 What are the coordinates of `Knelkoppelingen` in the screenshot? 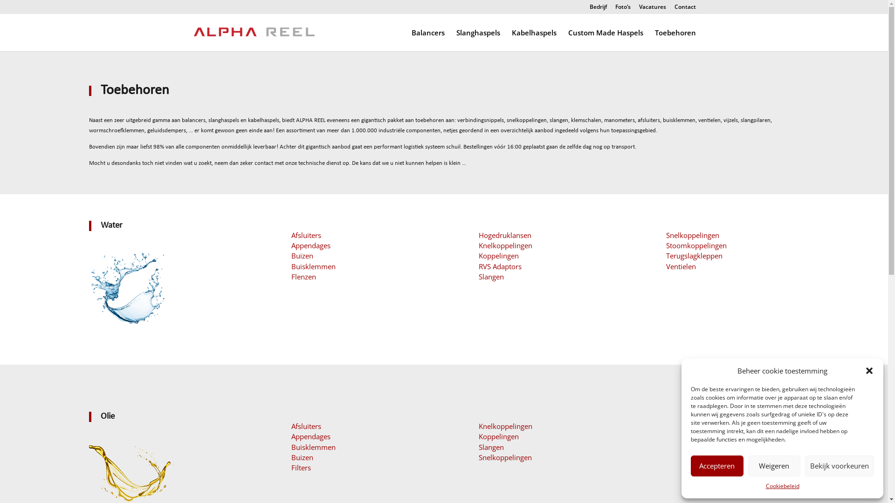 It's located at (505, 426).